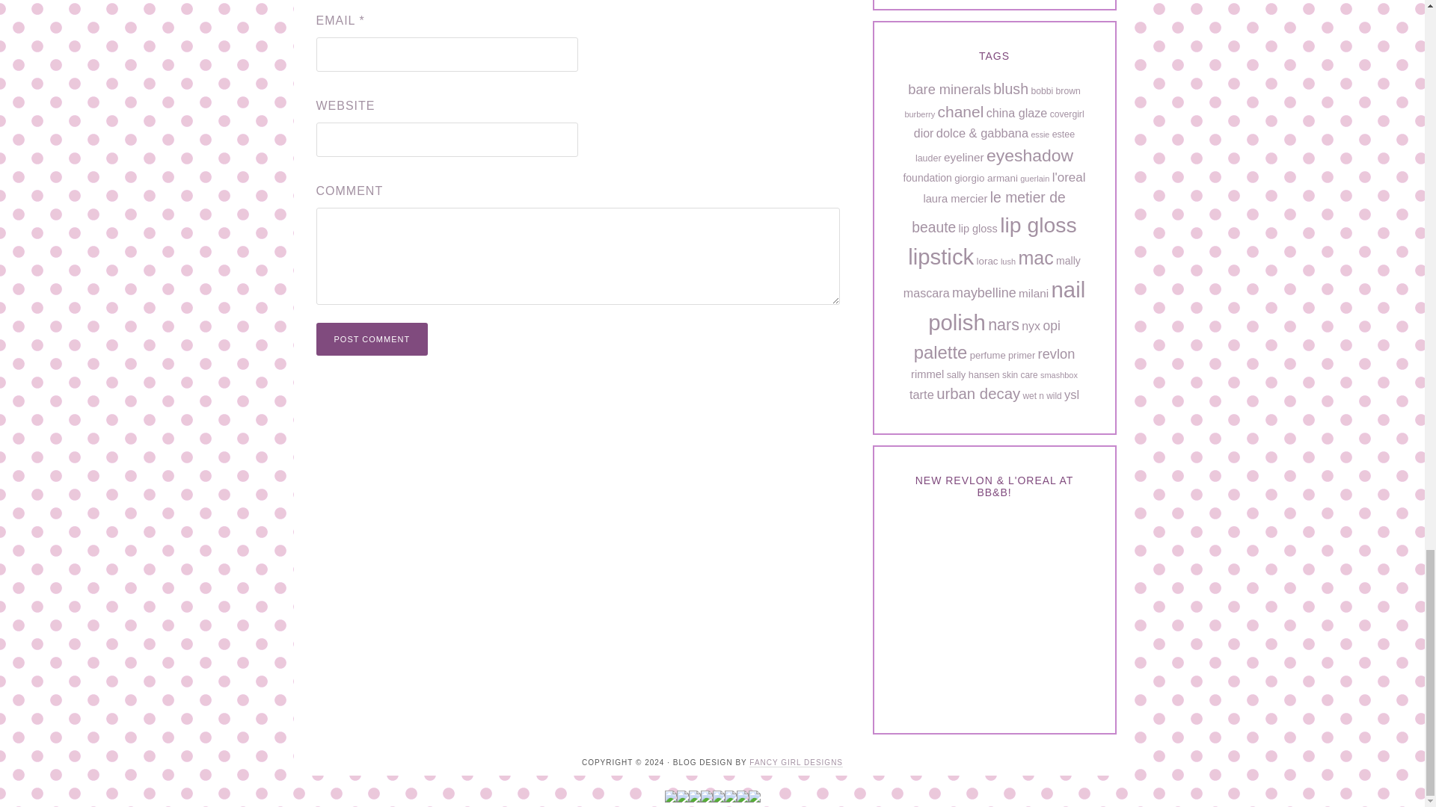  What do you see at coordinates (1029, 155) in the screenshot?
I see `eyeshadow` at bounding box center [1029, 155].